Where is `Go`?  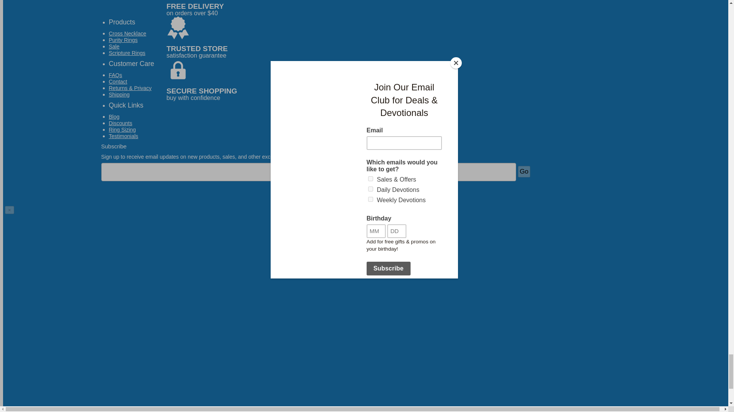
Go is located at coordinates (524, 172).